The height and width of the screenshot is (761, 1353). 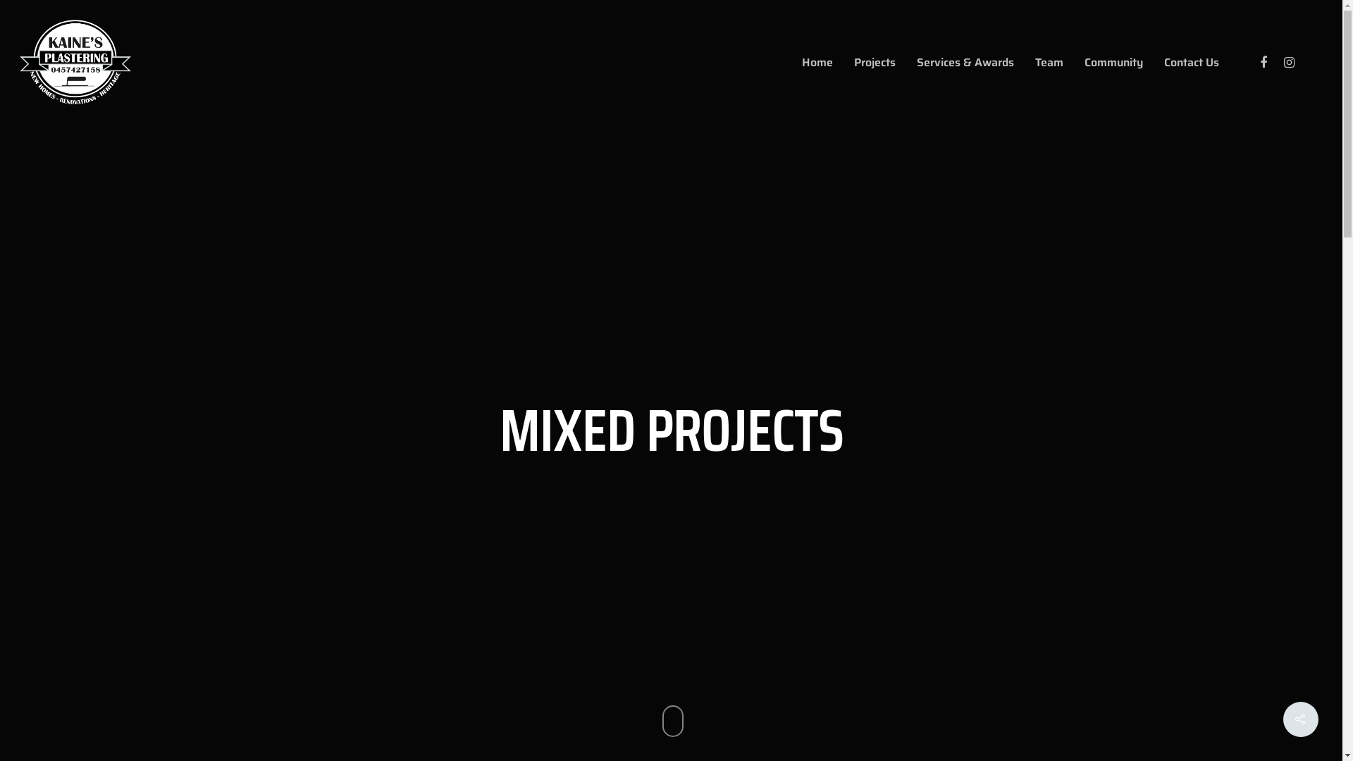 What do you see at coordinates (832, 619) in the screenshot?
I see `Team` at bounding box center [832, 619].